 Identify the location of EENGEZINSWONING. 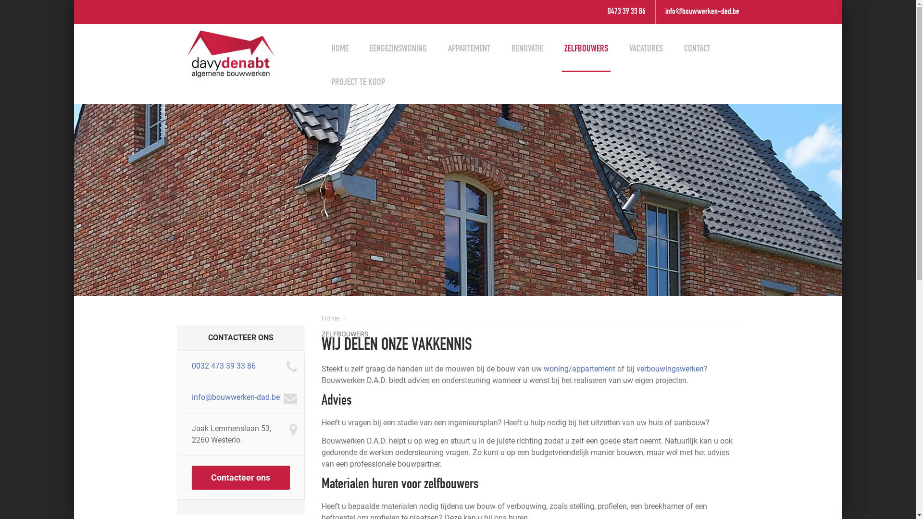
(398, 49).